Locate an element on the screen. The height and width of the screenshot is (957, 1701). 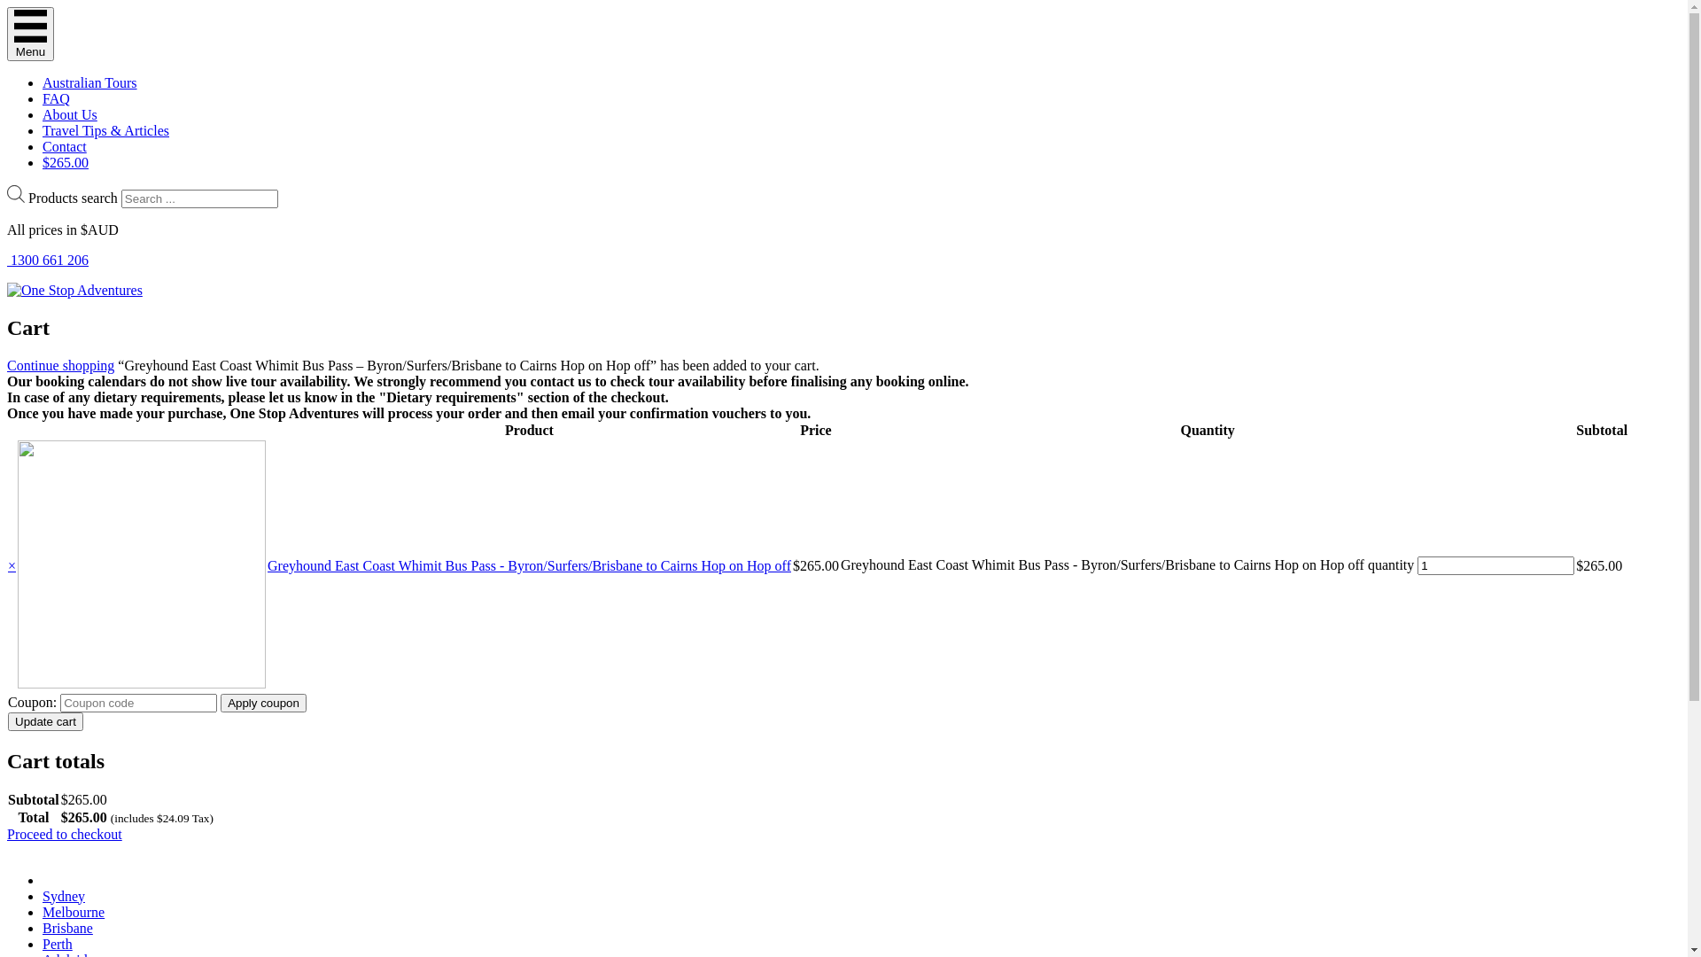
Travel Tips & Articles is located at coordinates (106, 130).